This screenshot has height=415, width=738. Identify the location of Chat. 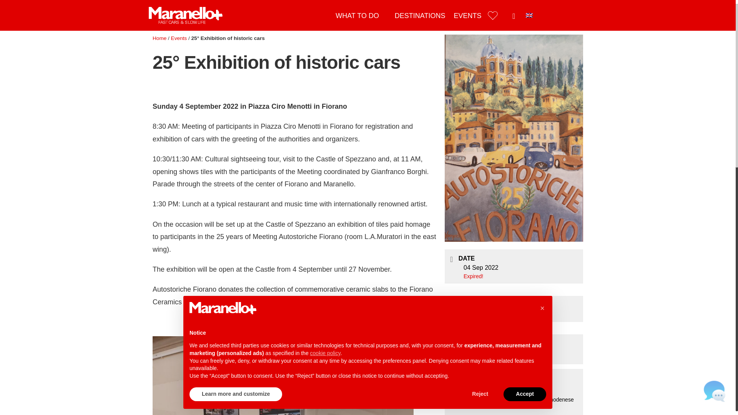
(715, 391).